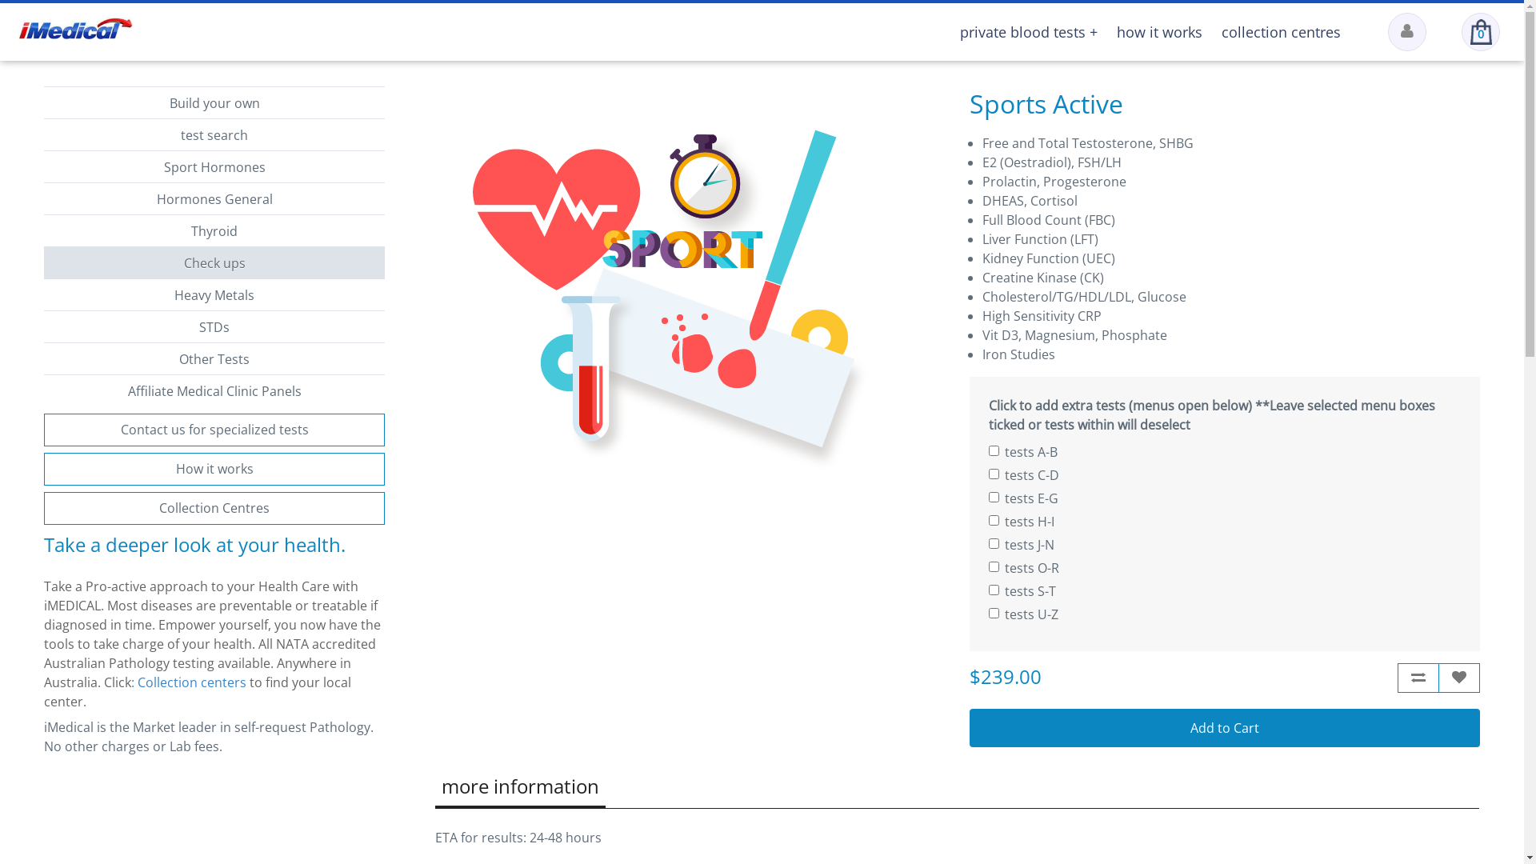  What do you see at coordinates (1225, 728) in the screenshot?
I see `Add to Cart` at bounding box center [1225, 728].